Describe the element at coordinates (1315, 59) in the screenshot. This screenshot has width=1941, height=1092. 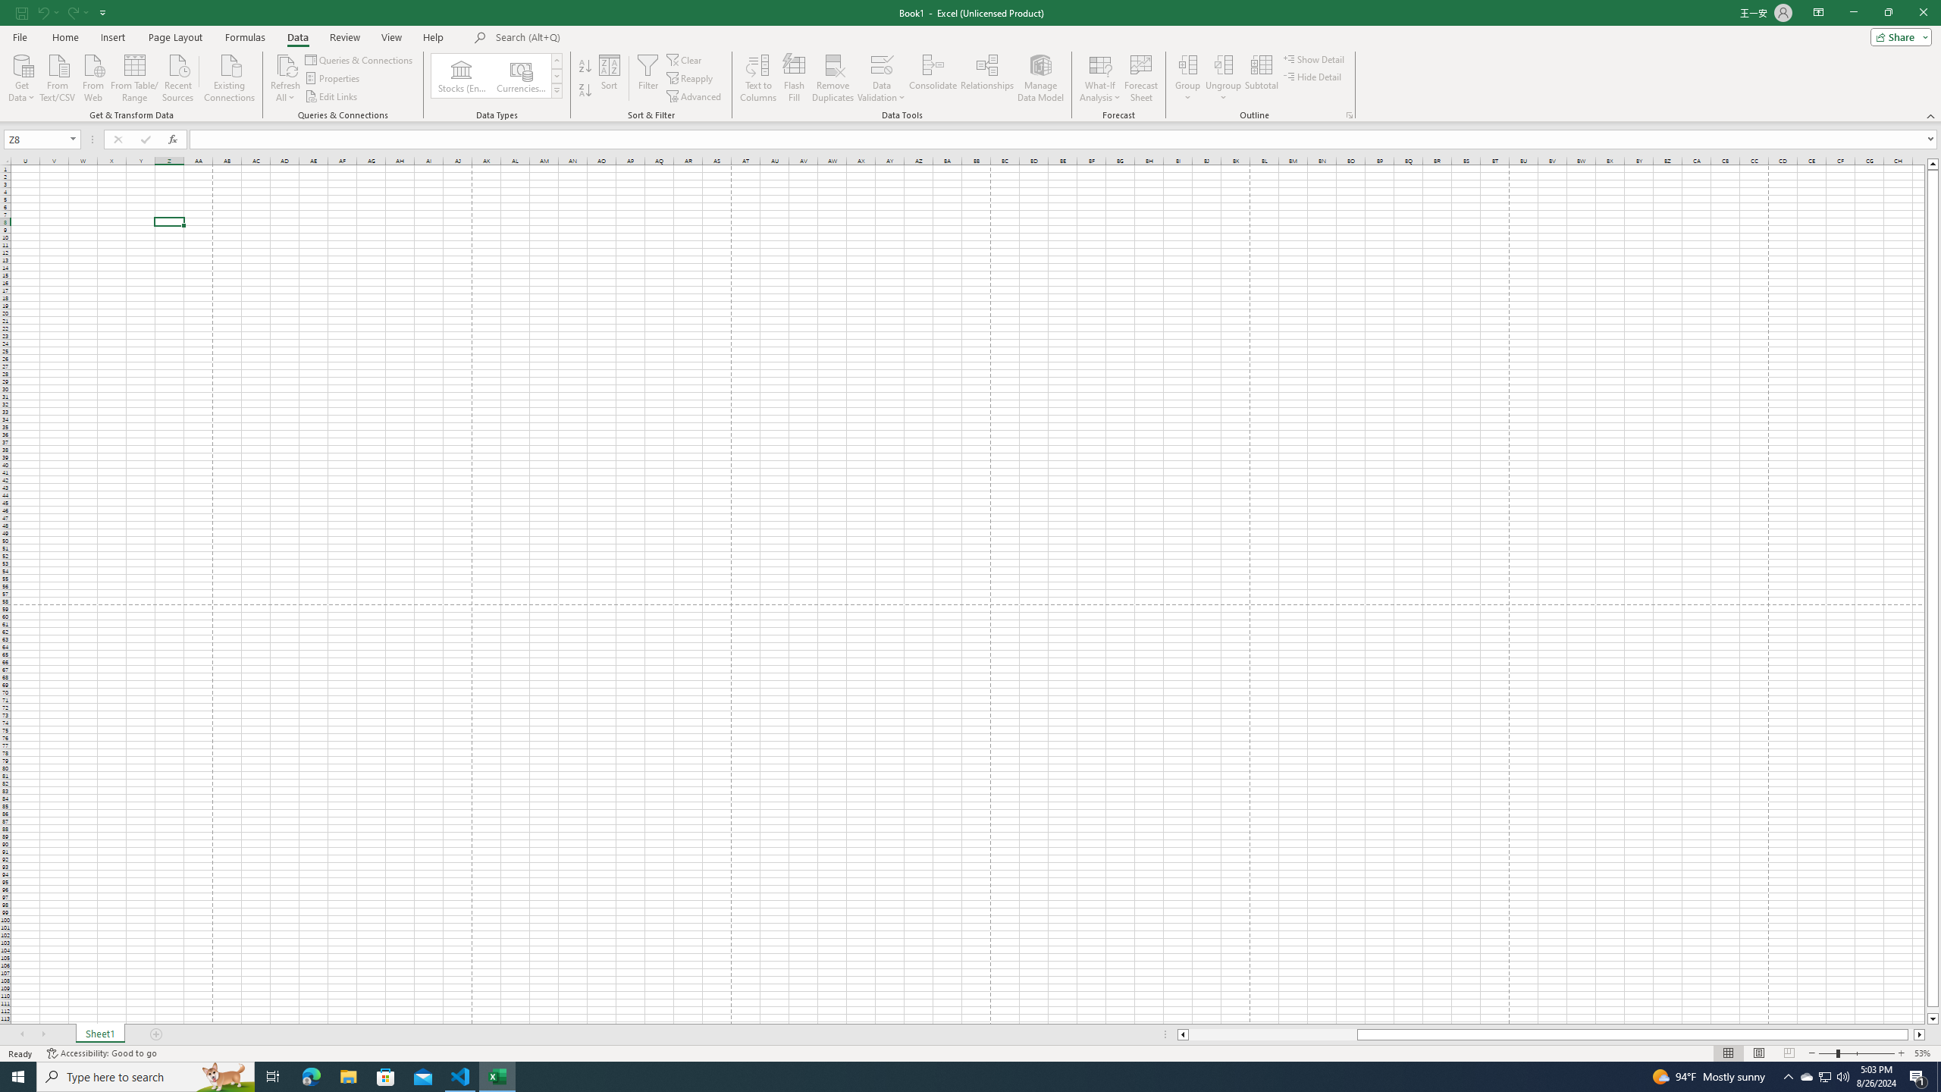
I see `Show Detail` at that location.